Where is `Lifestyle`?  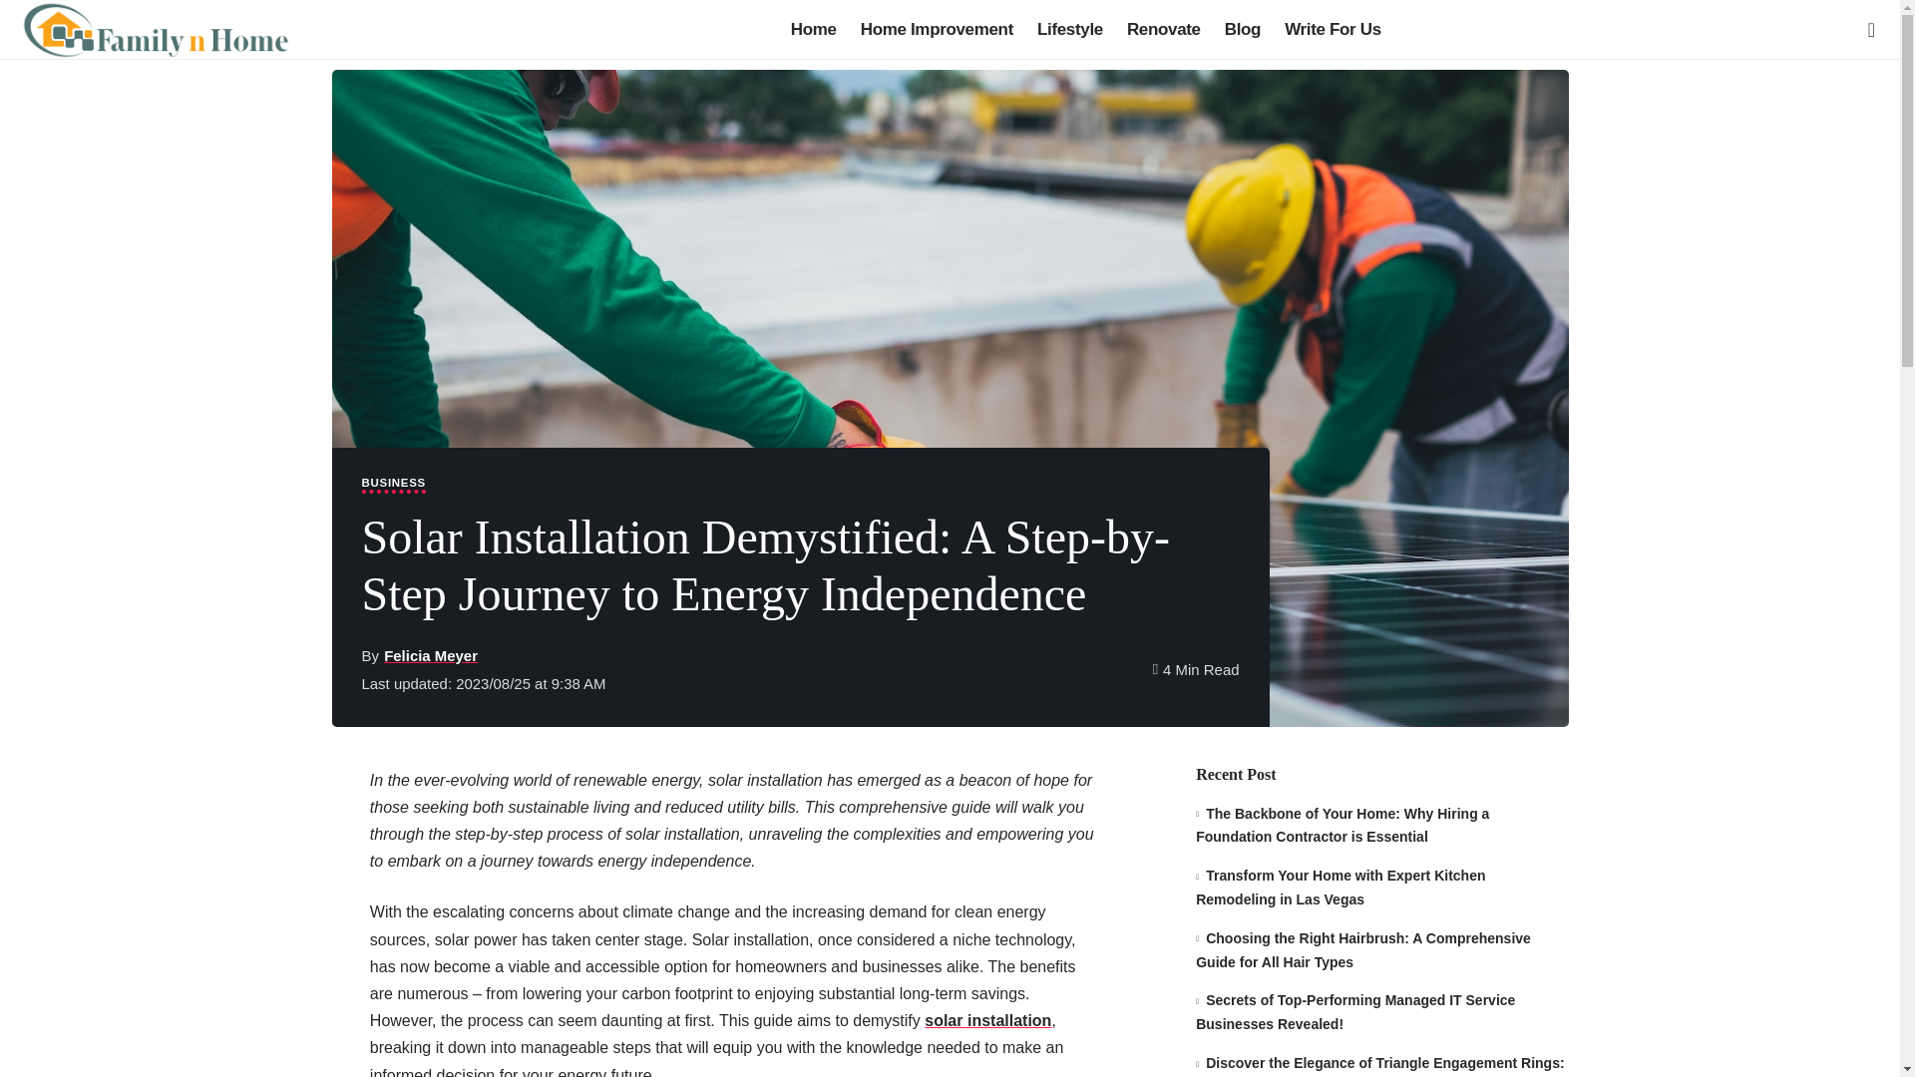
Lifestyle is located at coordinates (1069, 30).